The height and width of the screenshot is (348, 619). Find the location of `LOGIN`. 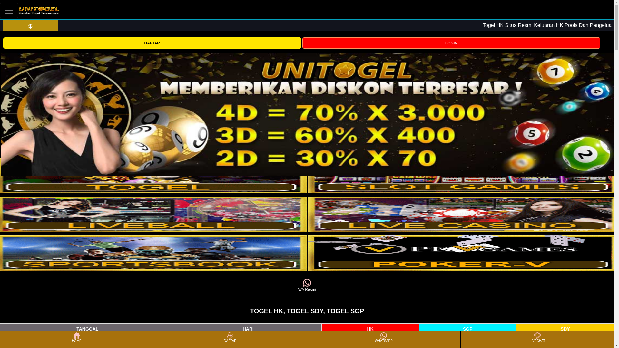

LOGIN is located at coordinates (451, 43).